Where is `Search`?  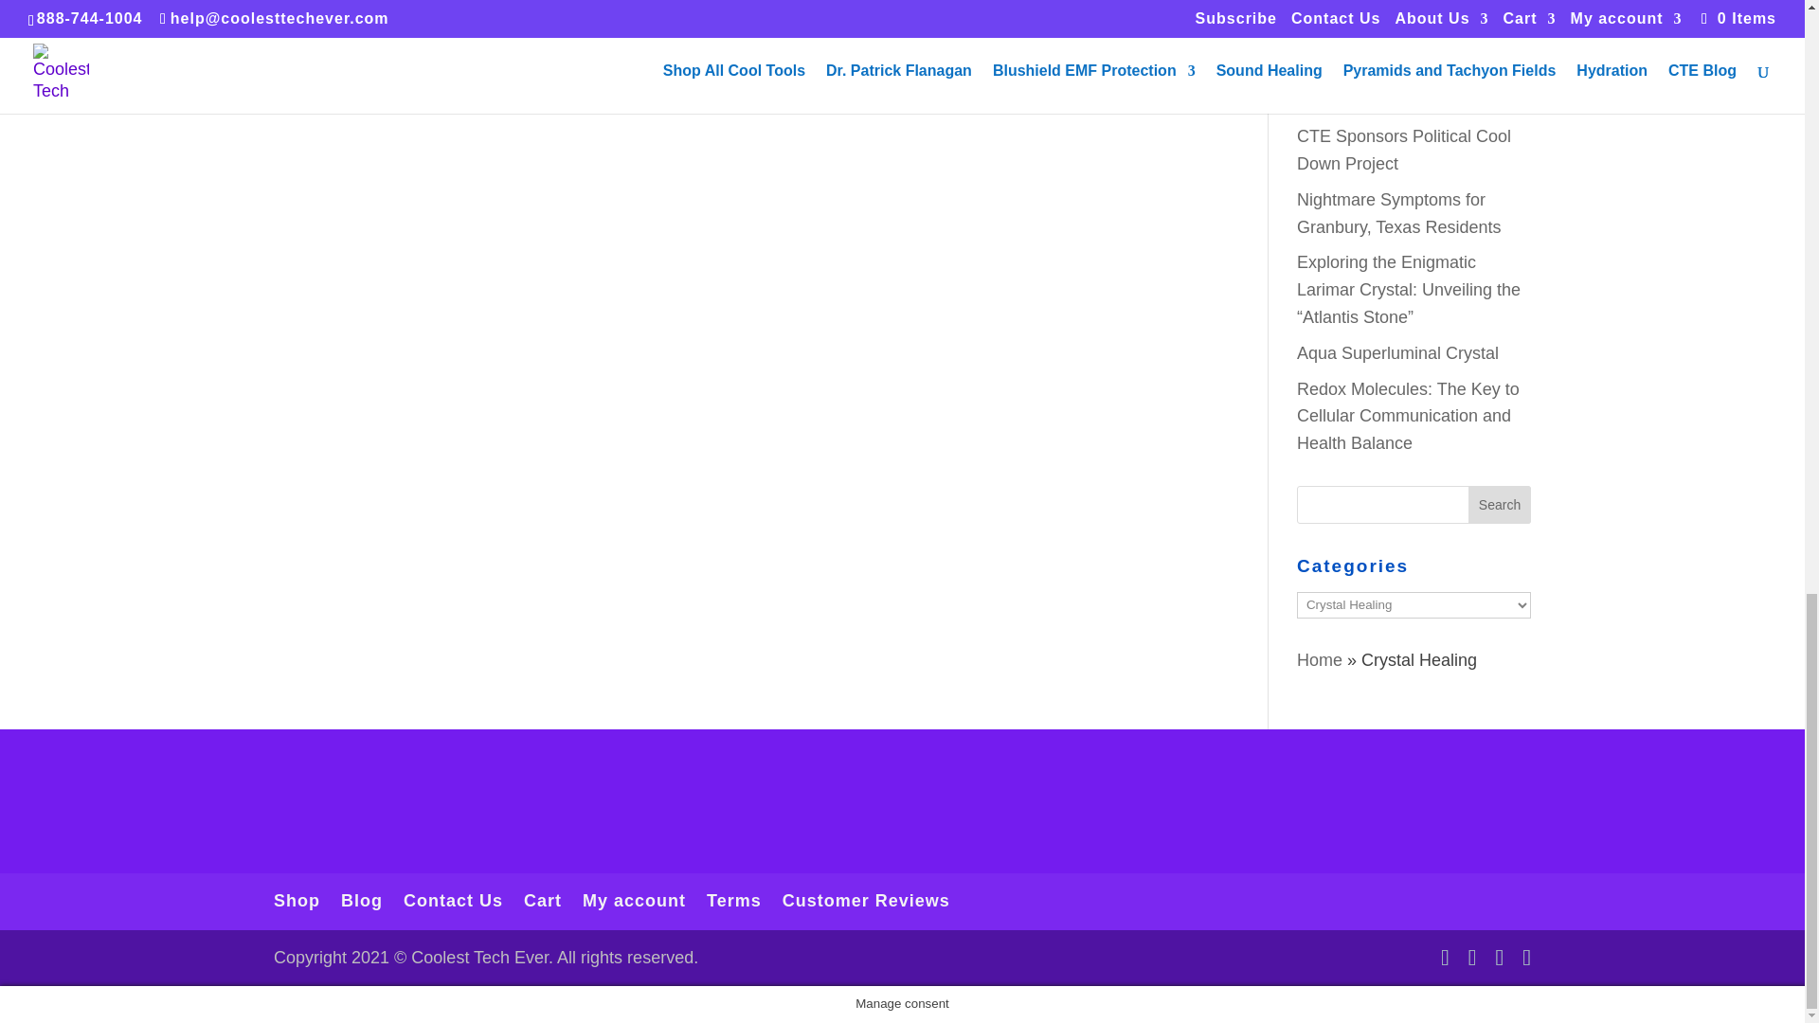
Search is located at coordinates (1499, 504).